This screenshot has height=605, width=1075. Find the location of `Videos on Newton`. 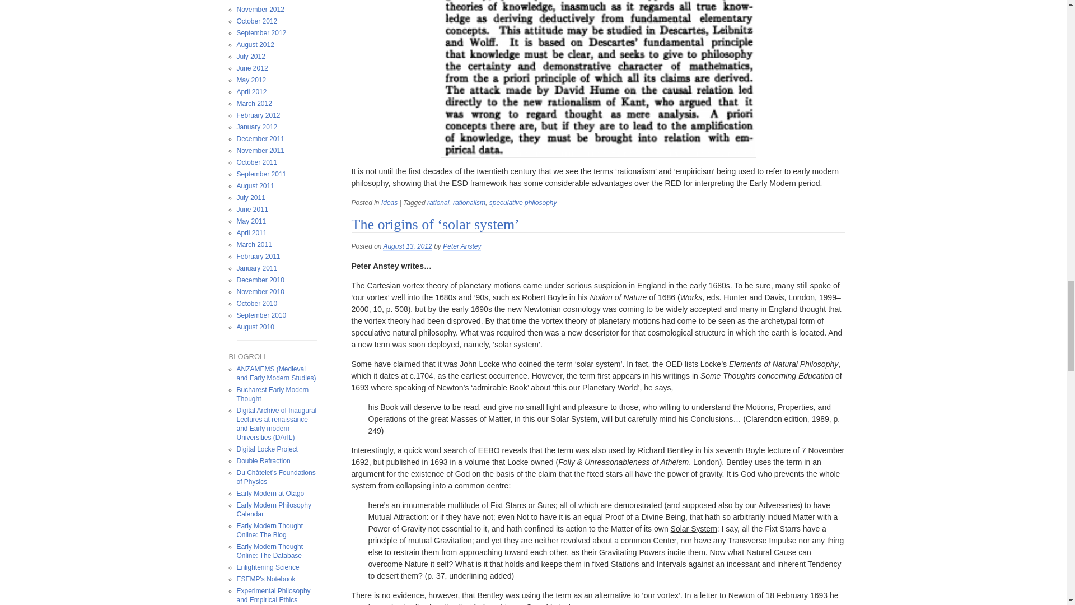

Videos on Newton is located at coordinates (268, 567).